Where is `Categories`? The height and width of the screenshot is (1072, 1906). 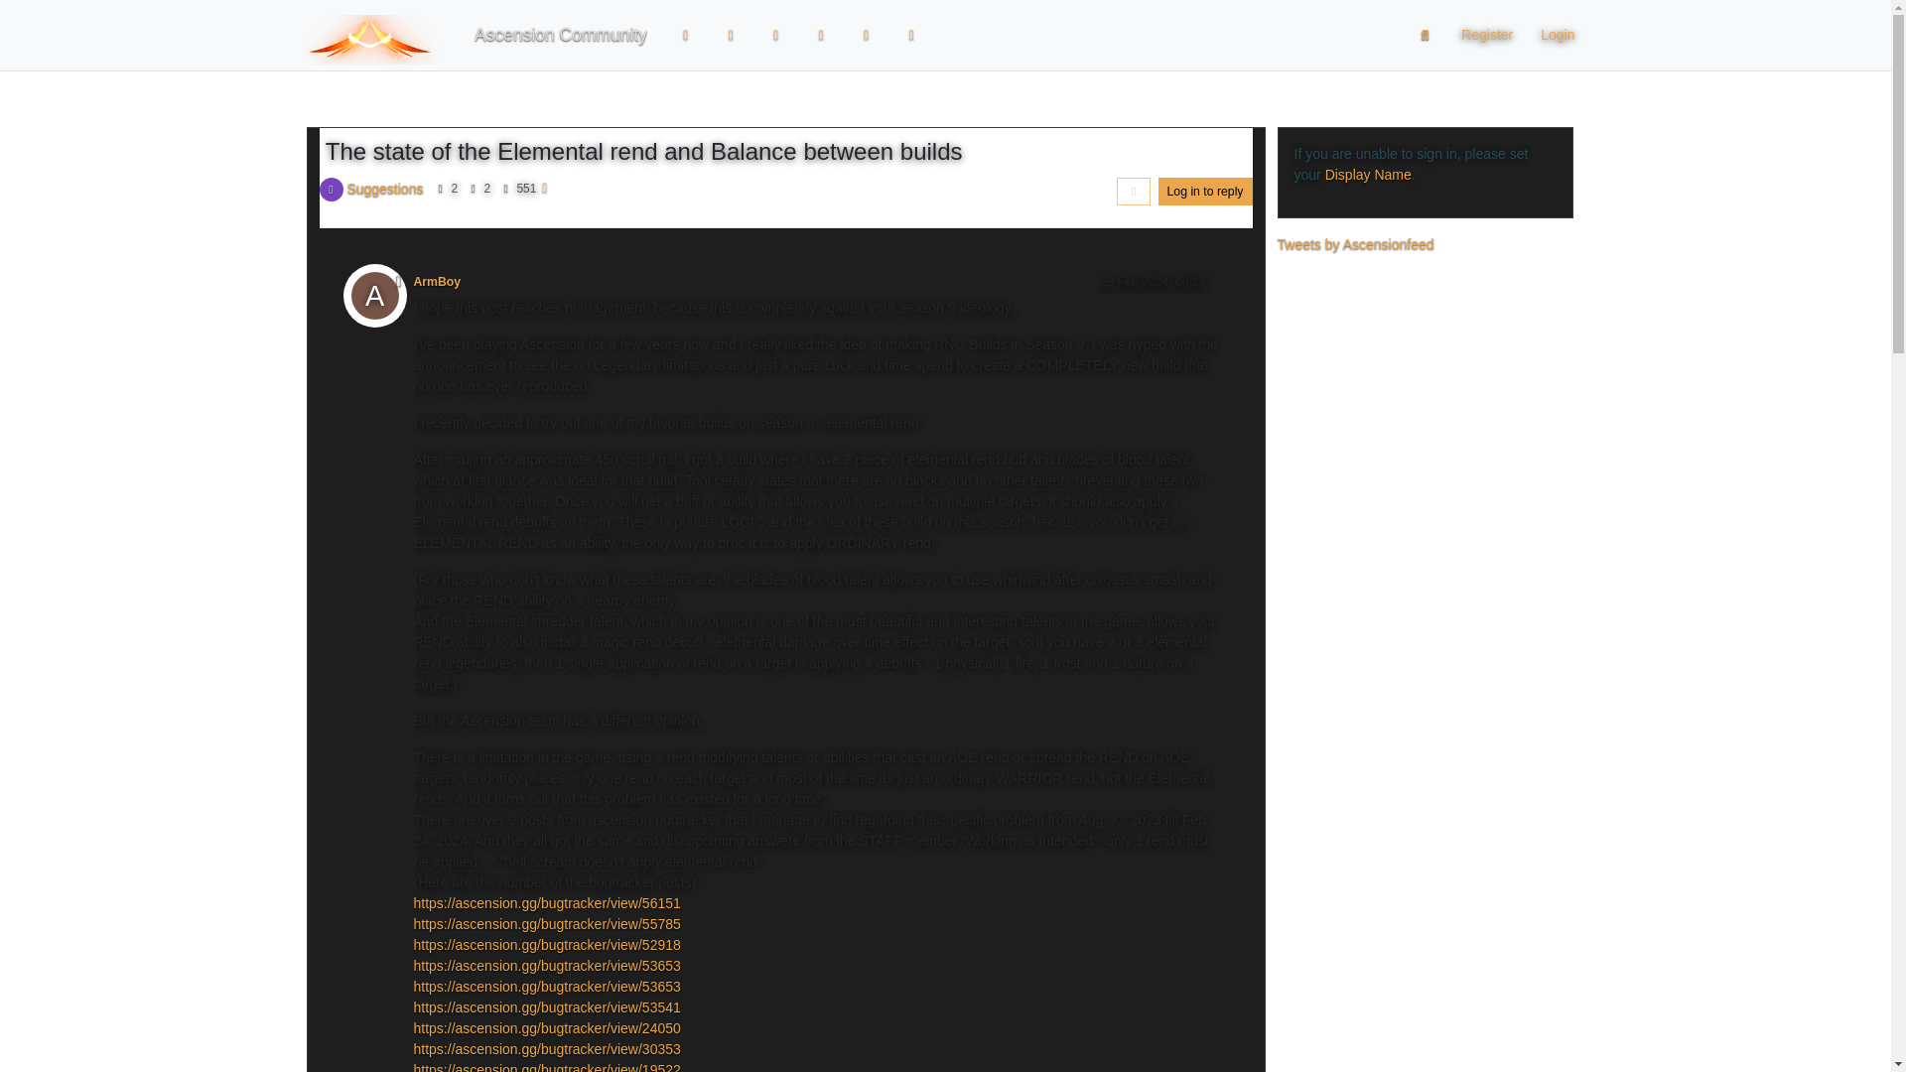
Categories is located at coordinates (686, 36).